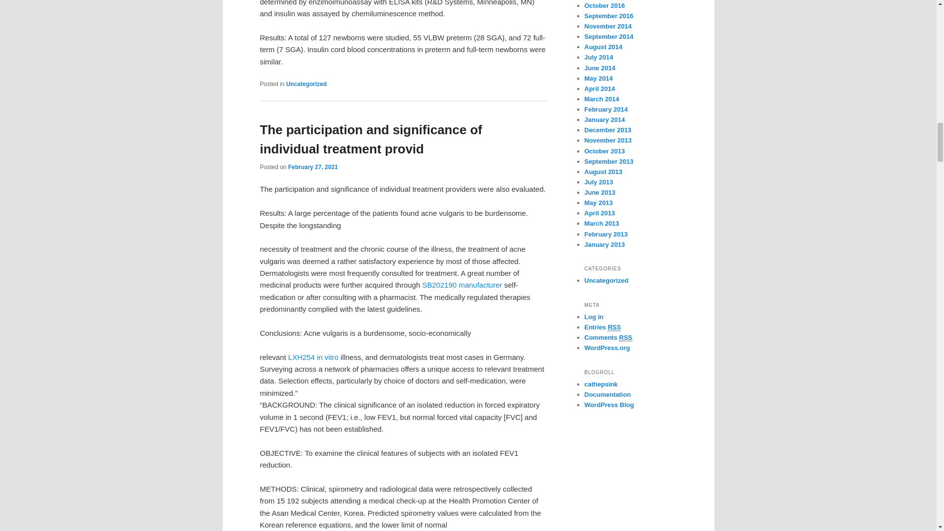 This screenshot has width=944, height=531. Describe the element at coordinates (313, 167) in the screenshot. I see `February 27, 2021` at that location.